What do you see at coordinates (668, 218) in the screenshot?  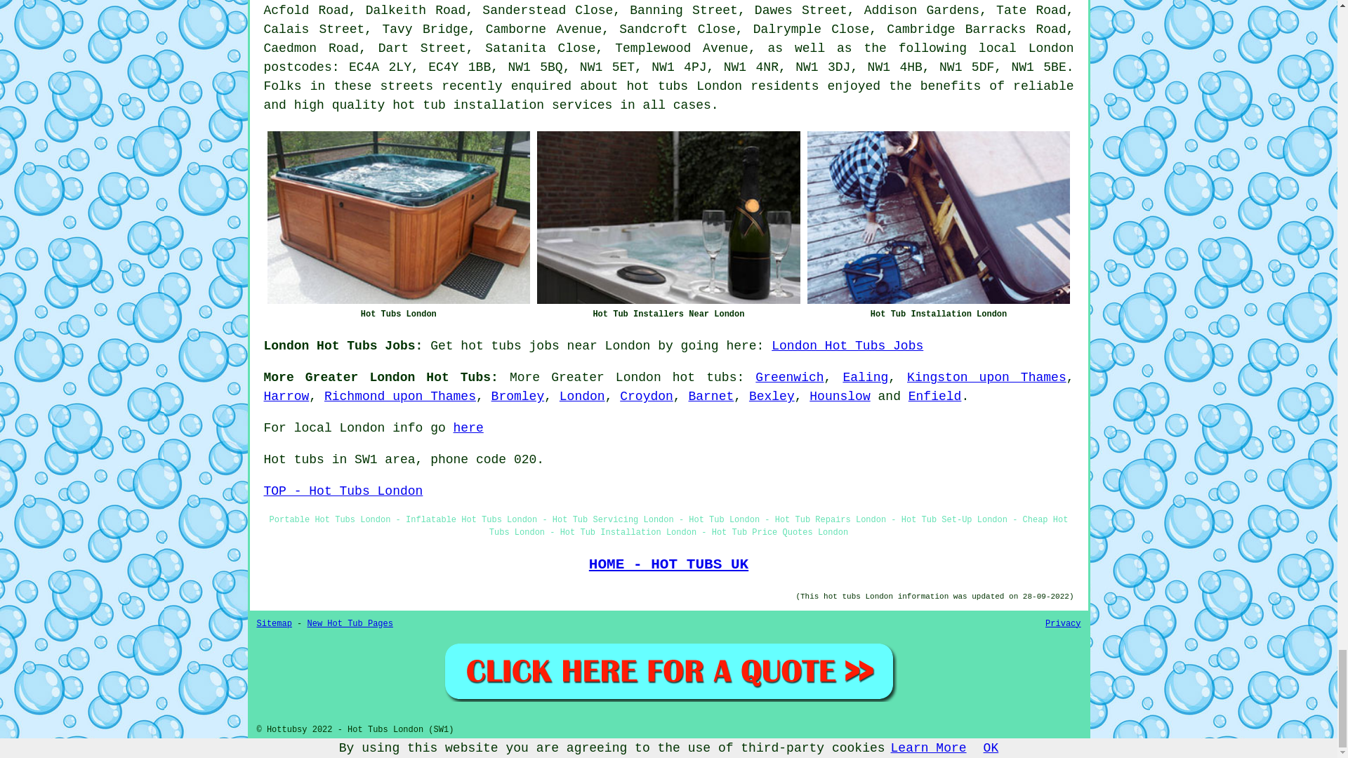 I see `Hot Tub Installers Near Me London` at bounding box center [668, 218].